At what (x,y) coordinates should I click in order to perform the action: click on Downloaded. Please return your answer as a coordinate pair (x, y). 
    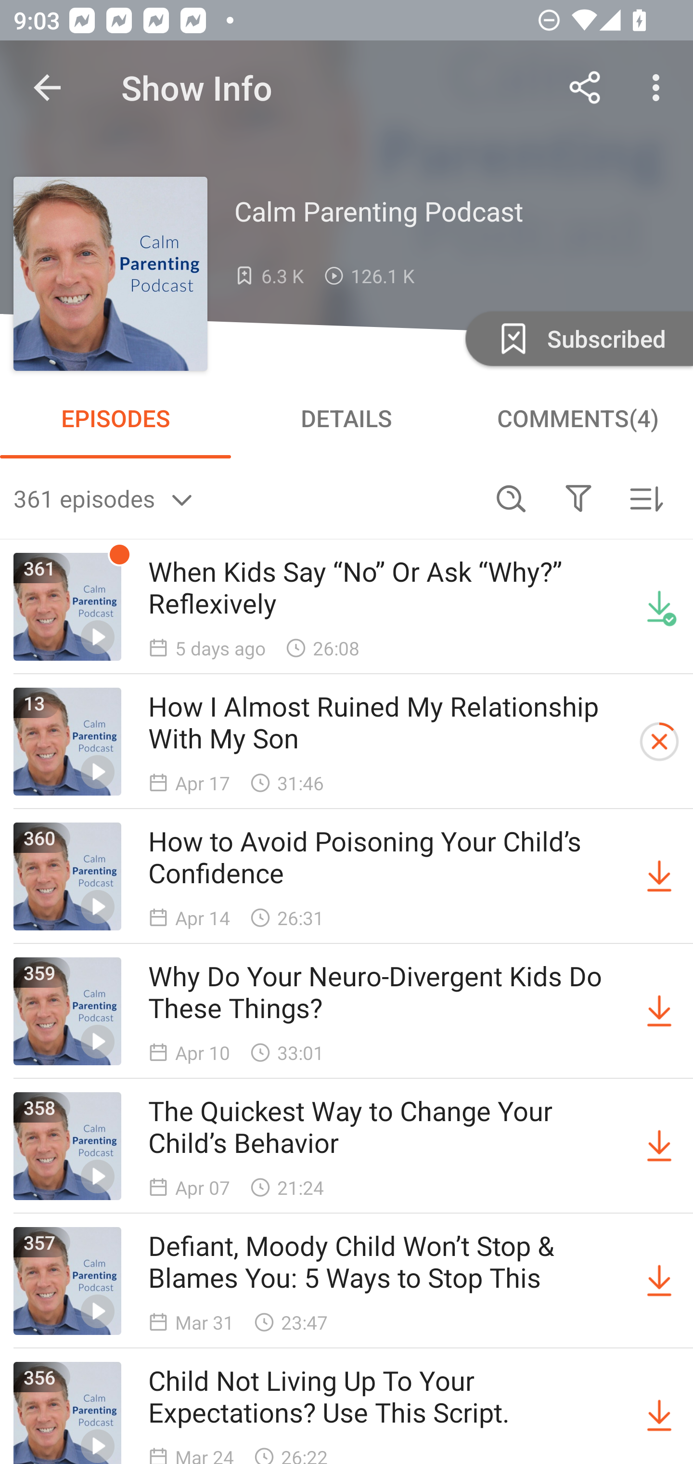
    Looking at the image, I should click on (659, 607).